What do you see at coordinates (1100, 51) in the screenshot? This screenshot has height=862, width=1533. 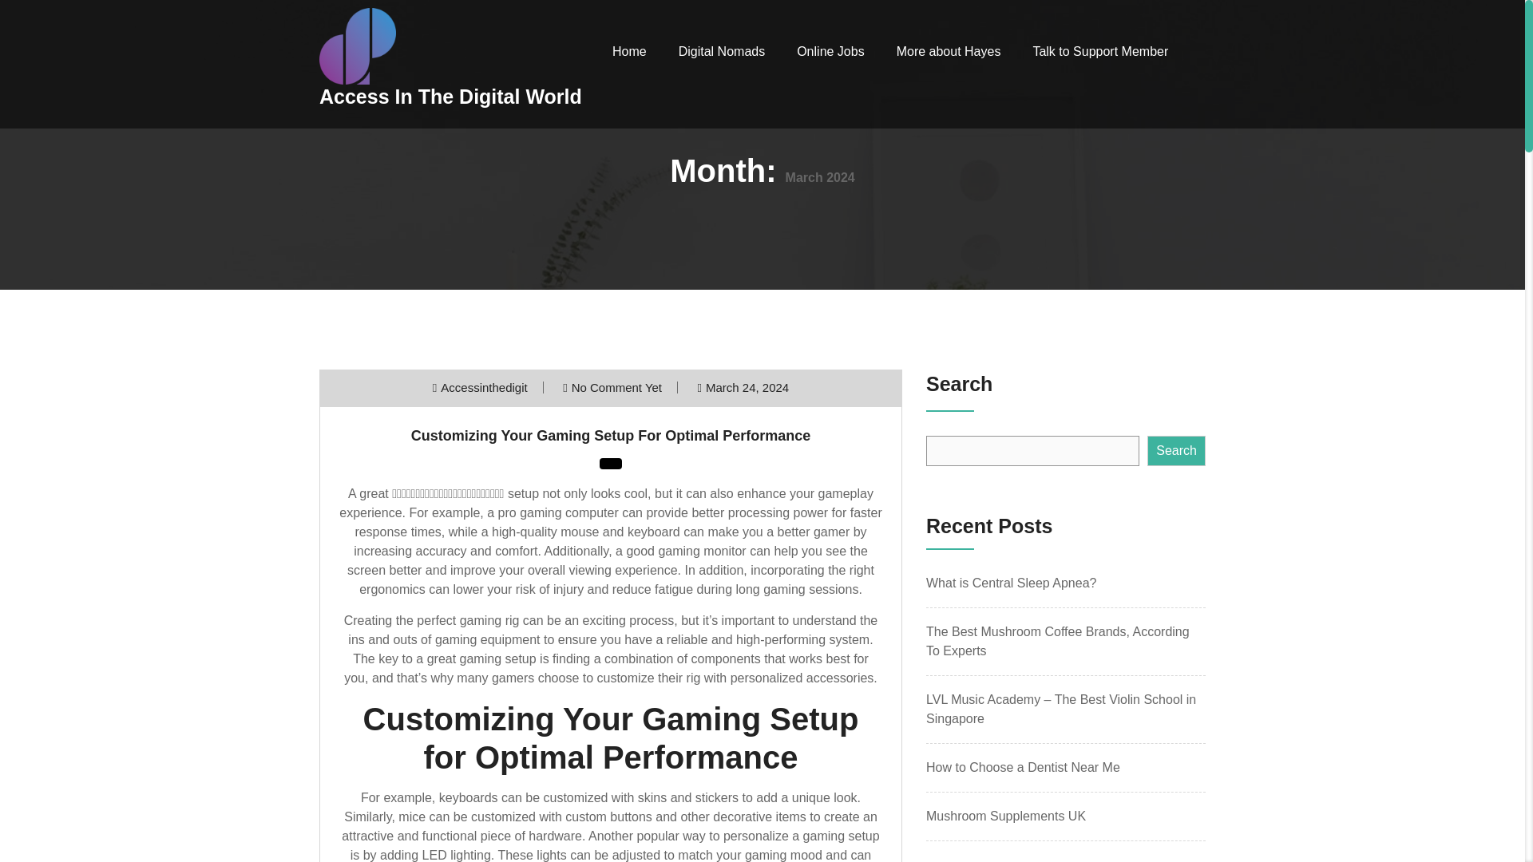 I see `Talk to Support Member` at bounding box center [1100, 51].